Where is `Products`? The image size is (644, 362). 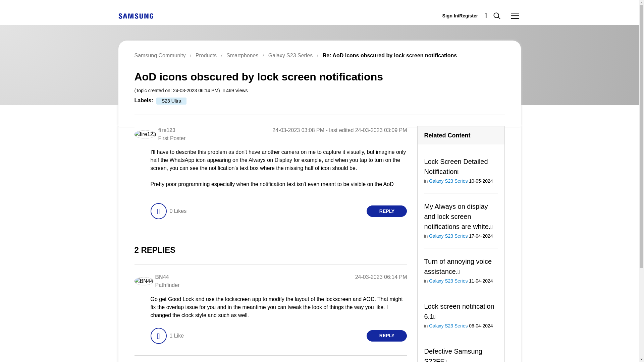
Products is located at coordinates (206, 55).